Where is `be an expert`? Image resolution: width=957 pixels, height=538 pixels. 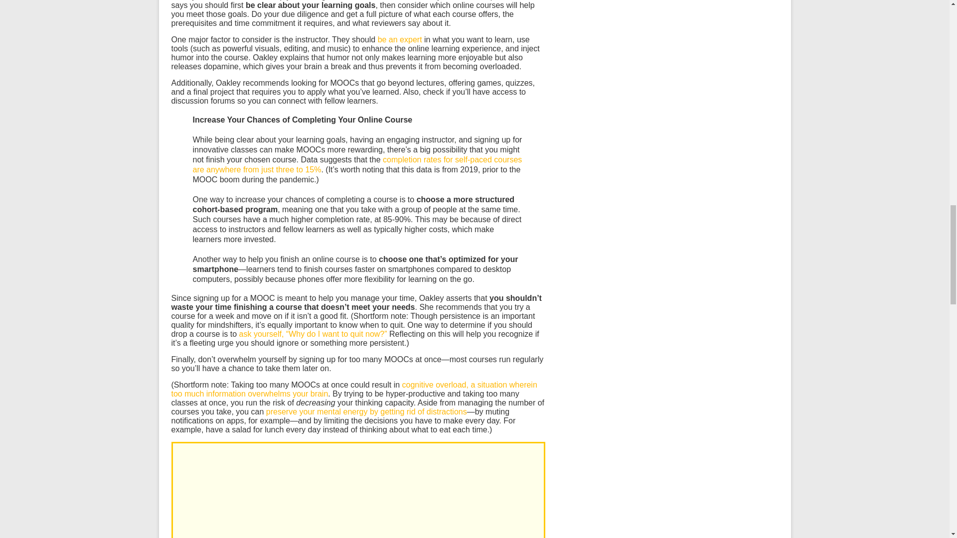 be an expert is located at coordinates (400, 39).